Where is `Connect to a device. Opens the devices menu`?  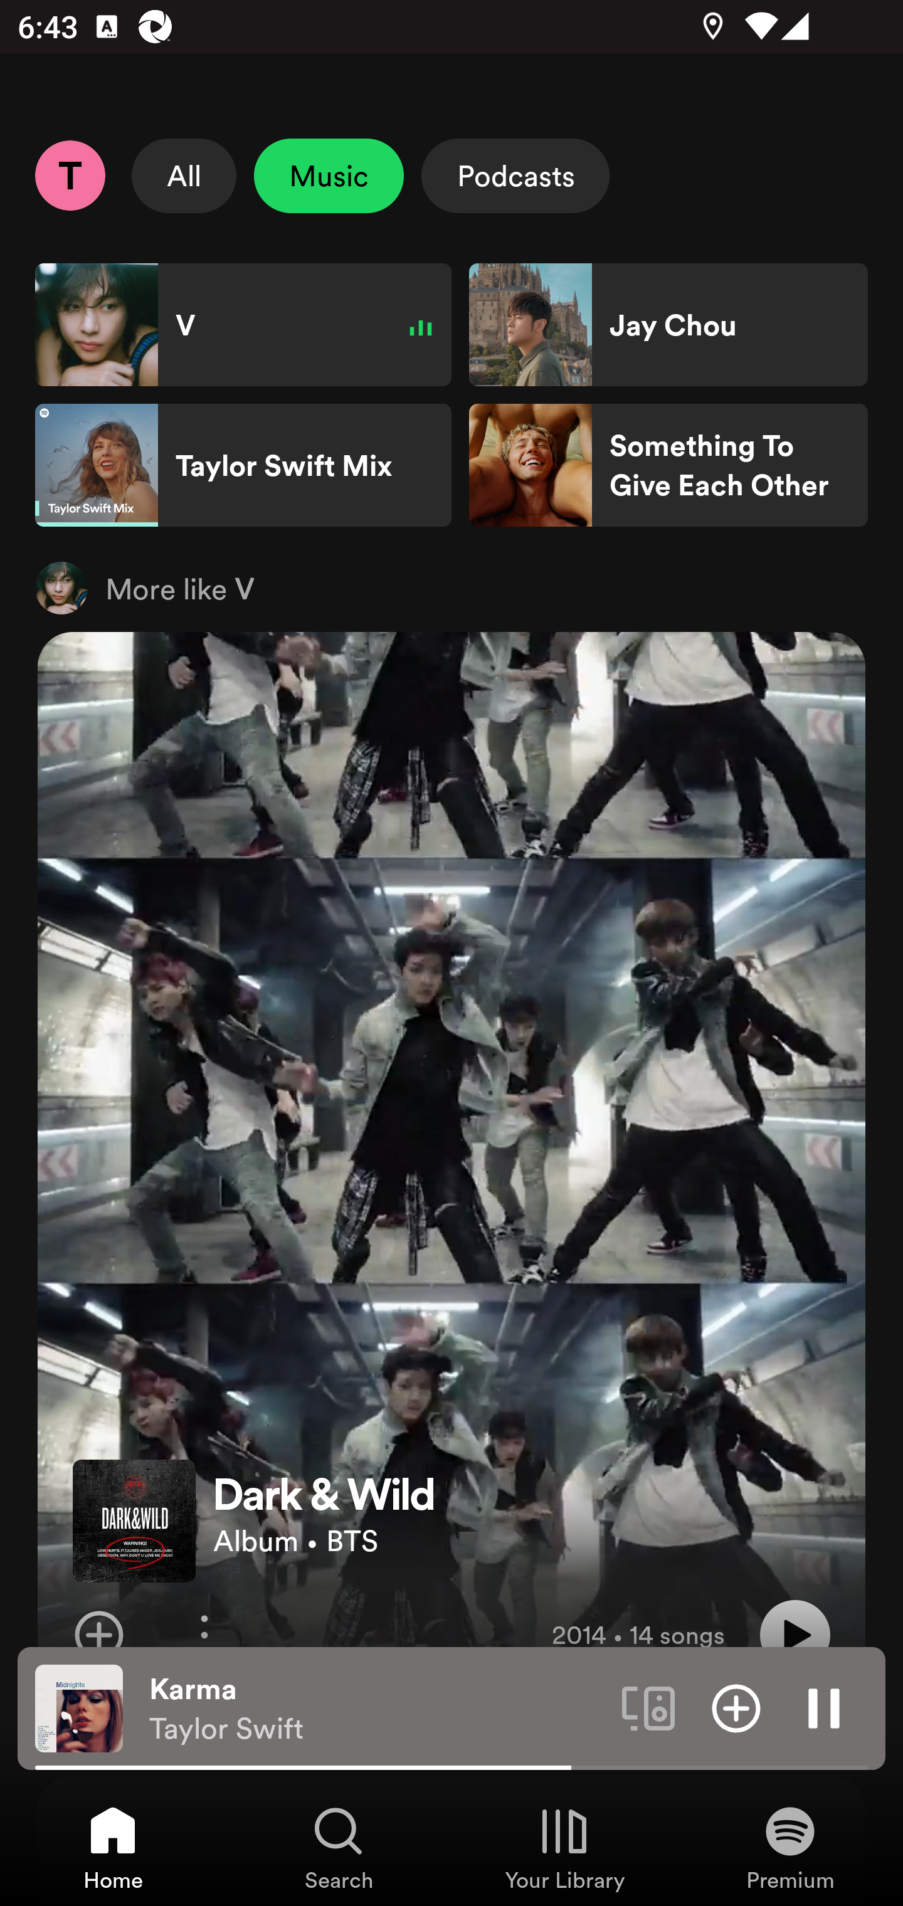 Connect to a device. Opens the devices menu is located at coordinates (648, 1707).